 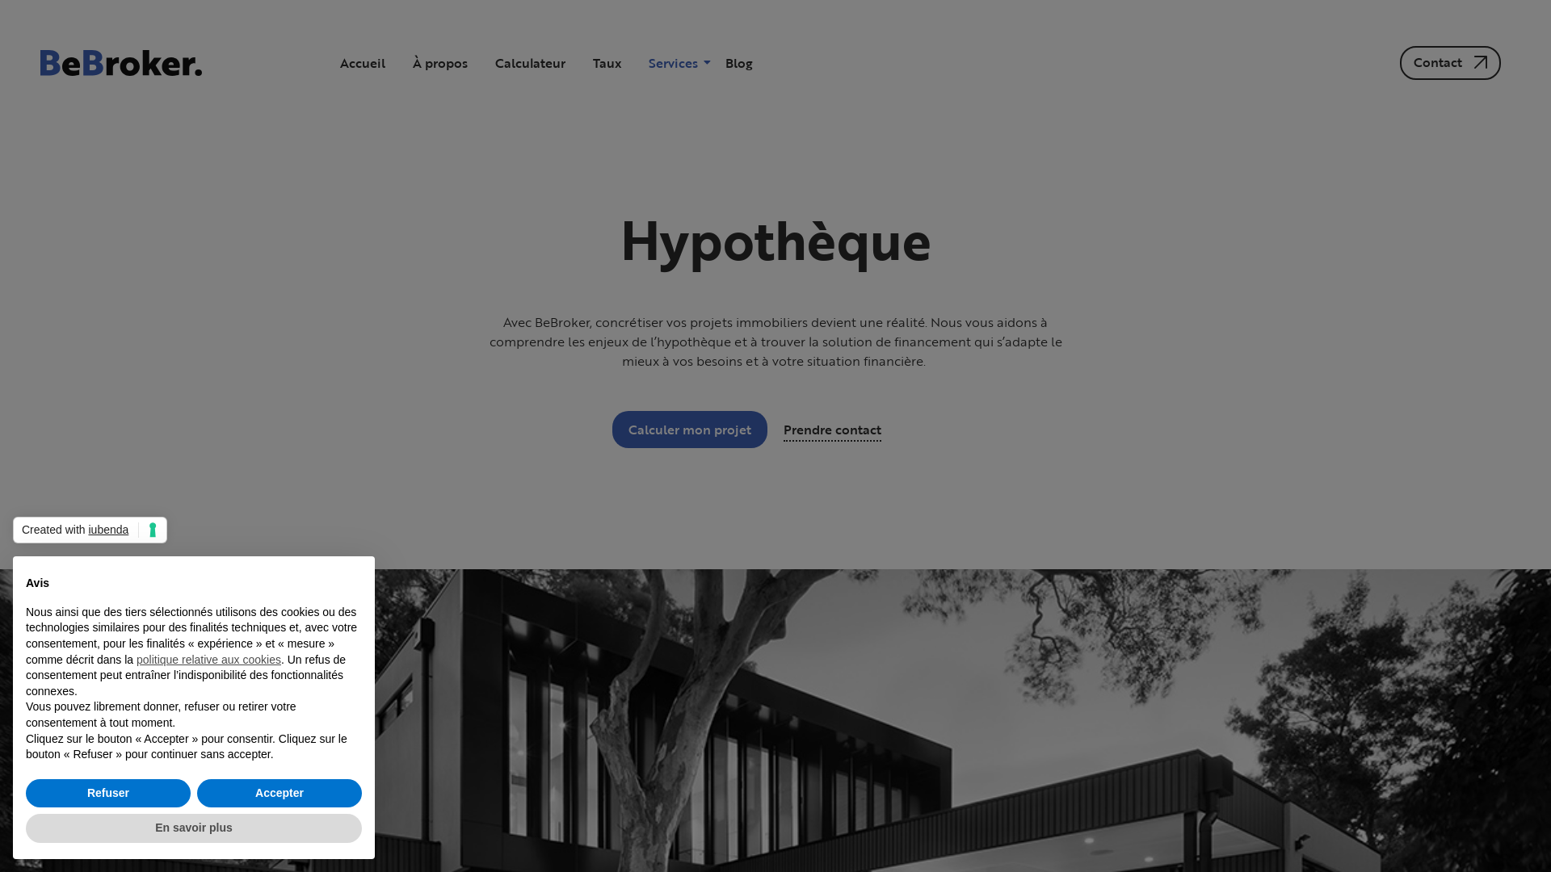 What do you see at coordinates (90, 530) in the screenshot?
I see `Created with iubenda` at bounding box center [90, 530].